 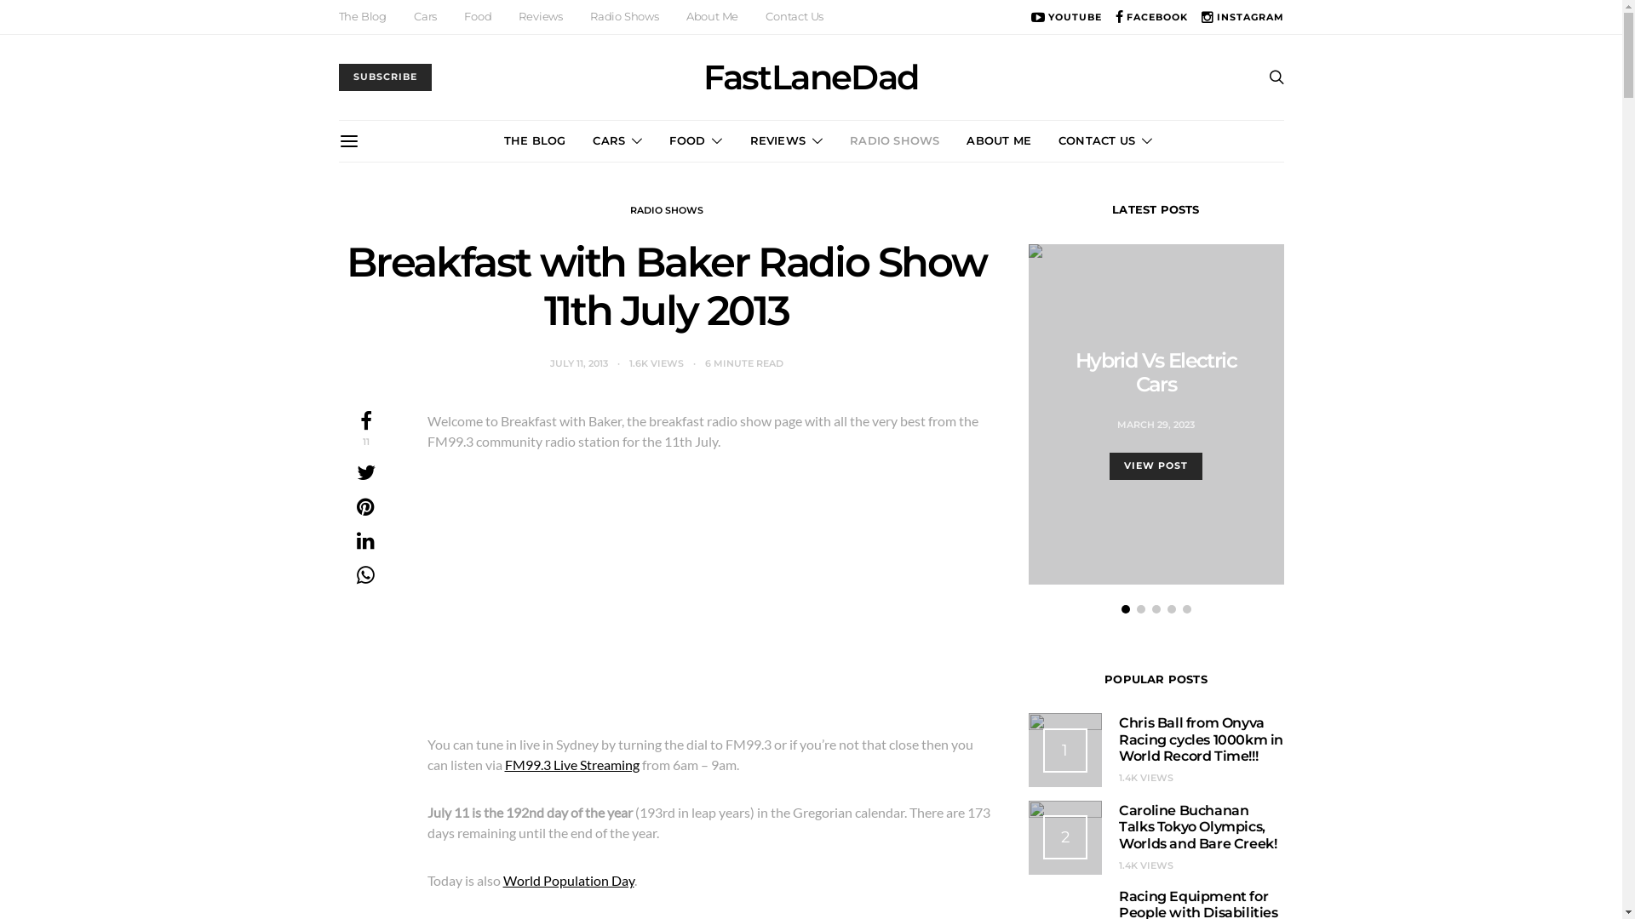 I want to click on Advertisement, so click(x=711, y=598).